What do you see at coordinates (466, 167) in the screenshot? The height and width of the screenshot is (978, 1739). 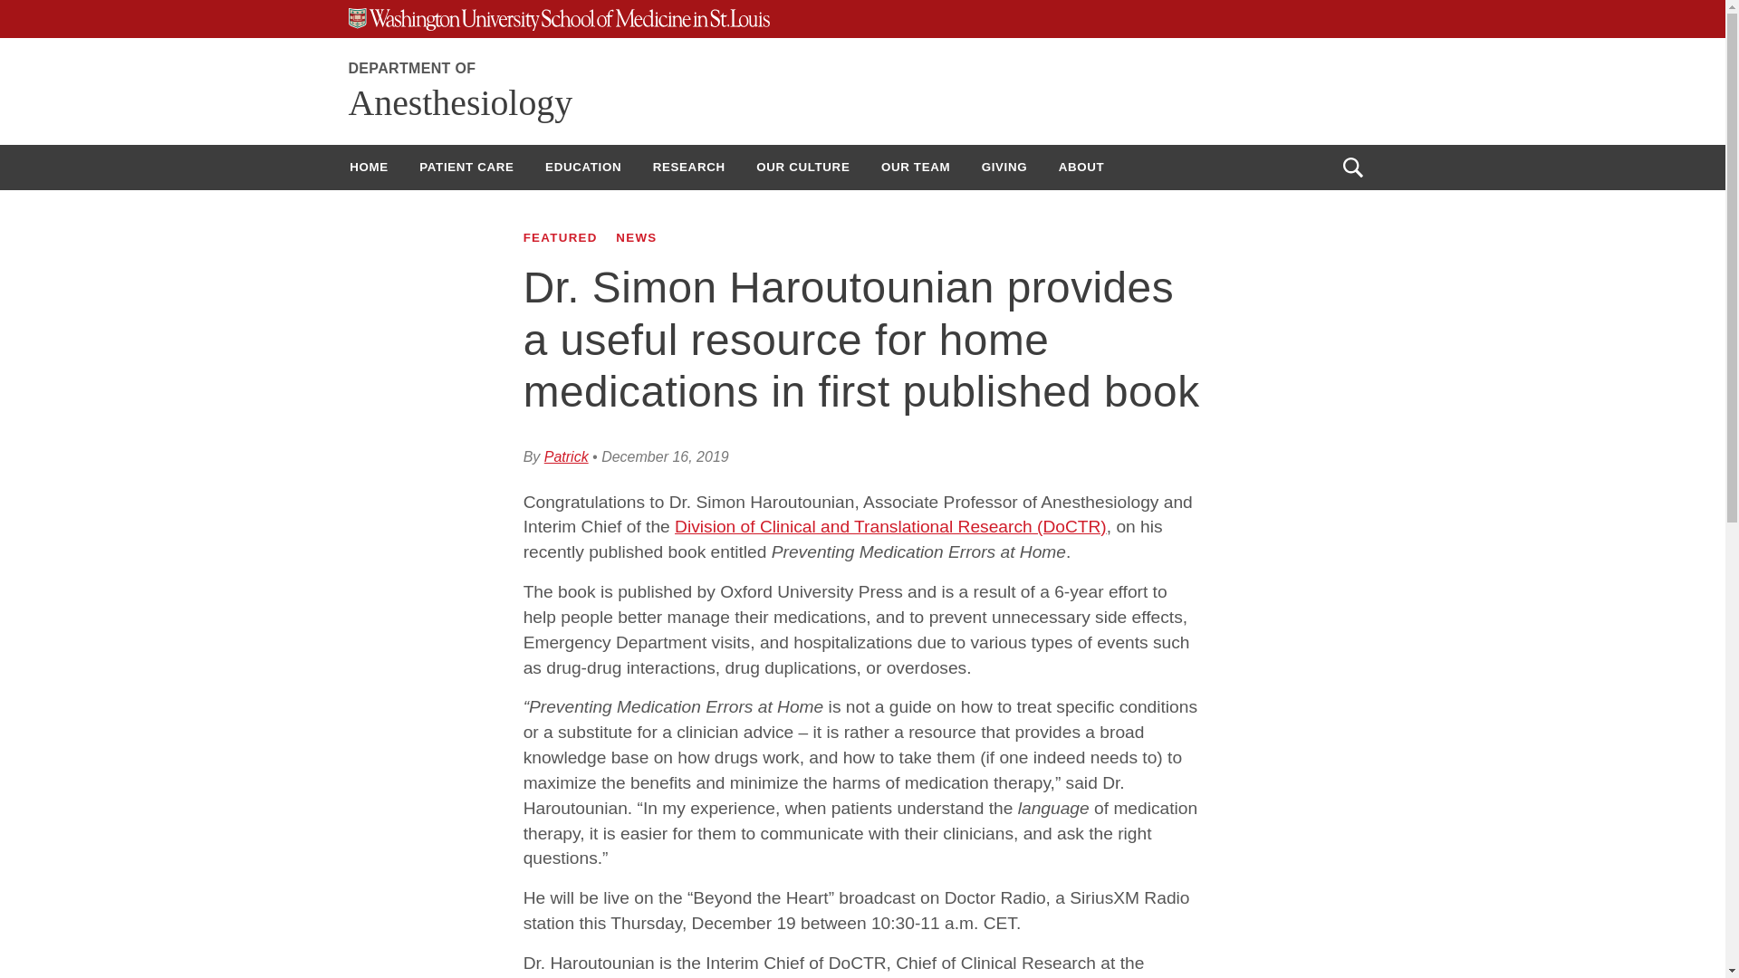 I see `PATIENT CARE` at bounding box center [466, 167].